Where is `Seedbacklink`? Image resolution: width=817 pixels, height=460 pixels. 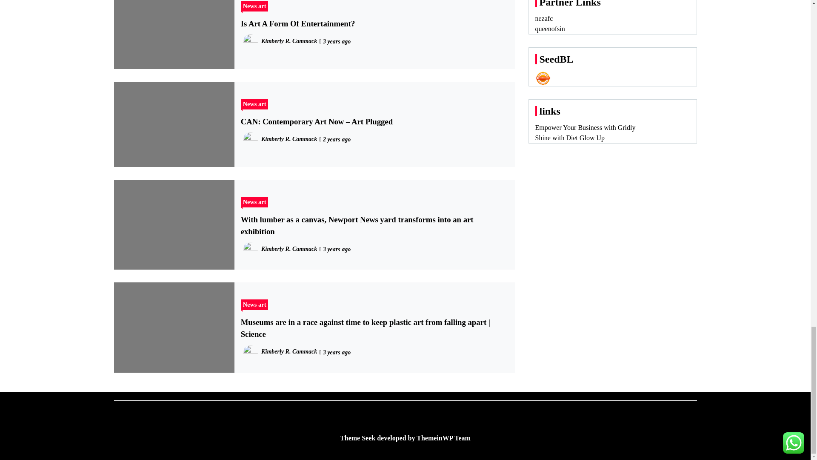
Seedbacklink is located at coordinates (543, 78).